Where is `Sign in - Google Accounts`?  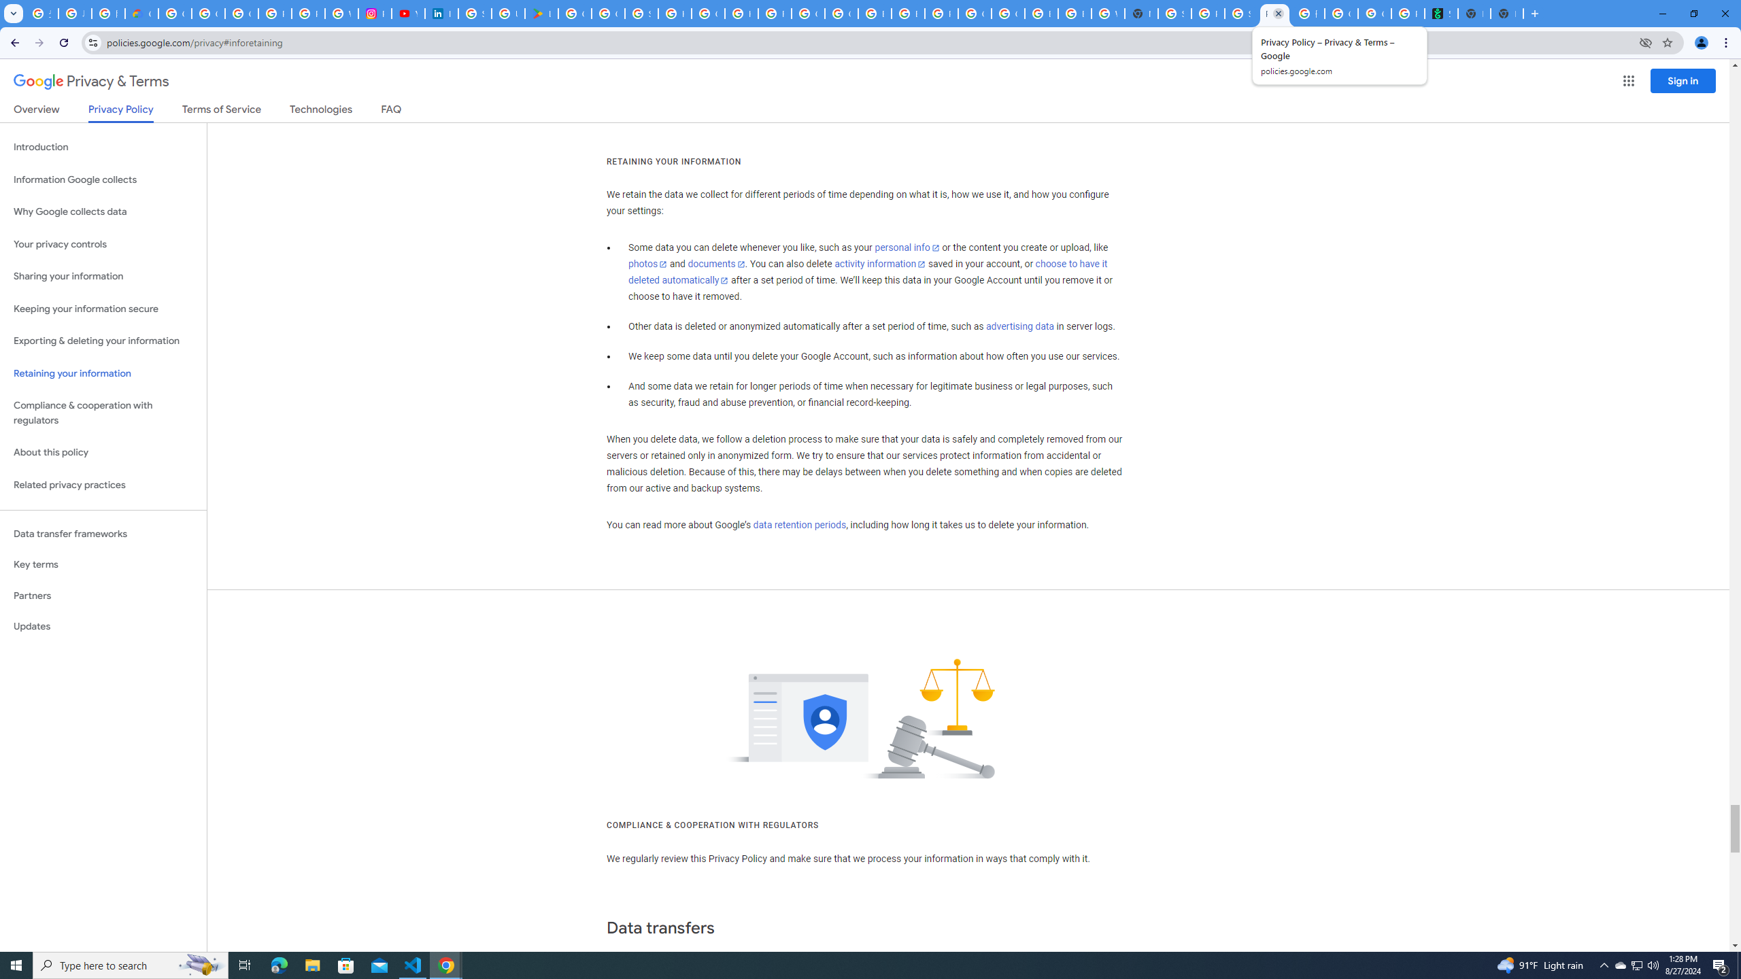
Sign in - Google Accounts is located at coordinates (475, 14).